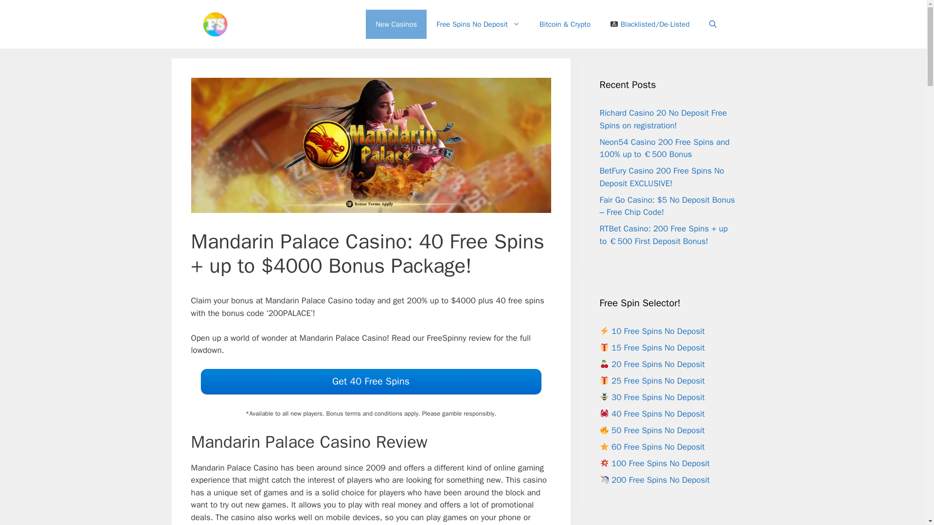  Describe the element at coordinates (371, 382) in the screenshot. I see `Get 40 Free Spins` at that location.